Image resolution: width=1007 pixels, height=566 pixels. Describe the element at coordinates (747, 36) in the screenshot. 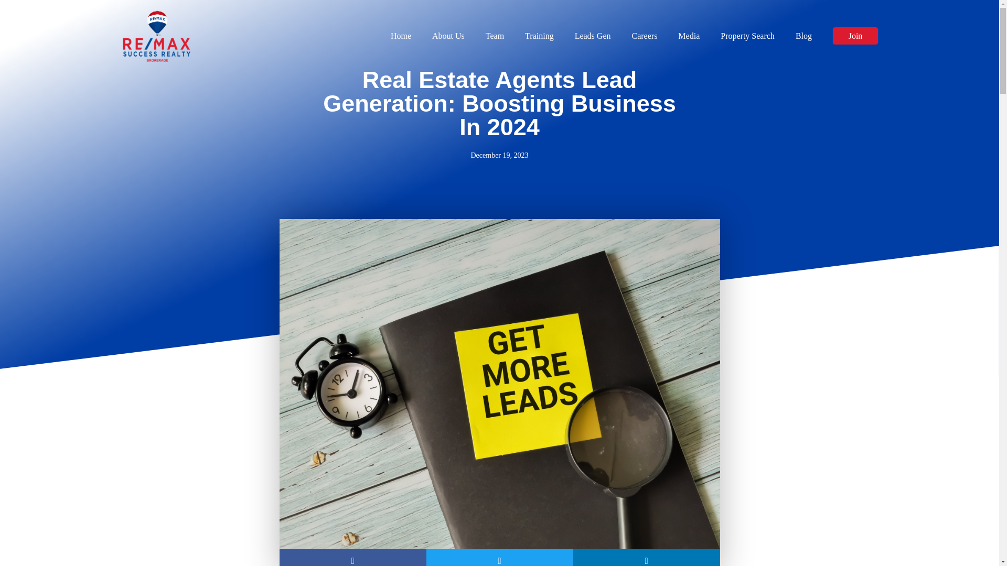

I see `Property Search` at that location.